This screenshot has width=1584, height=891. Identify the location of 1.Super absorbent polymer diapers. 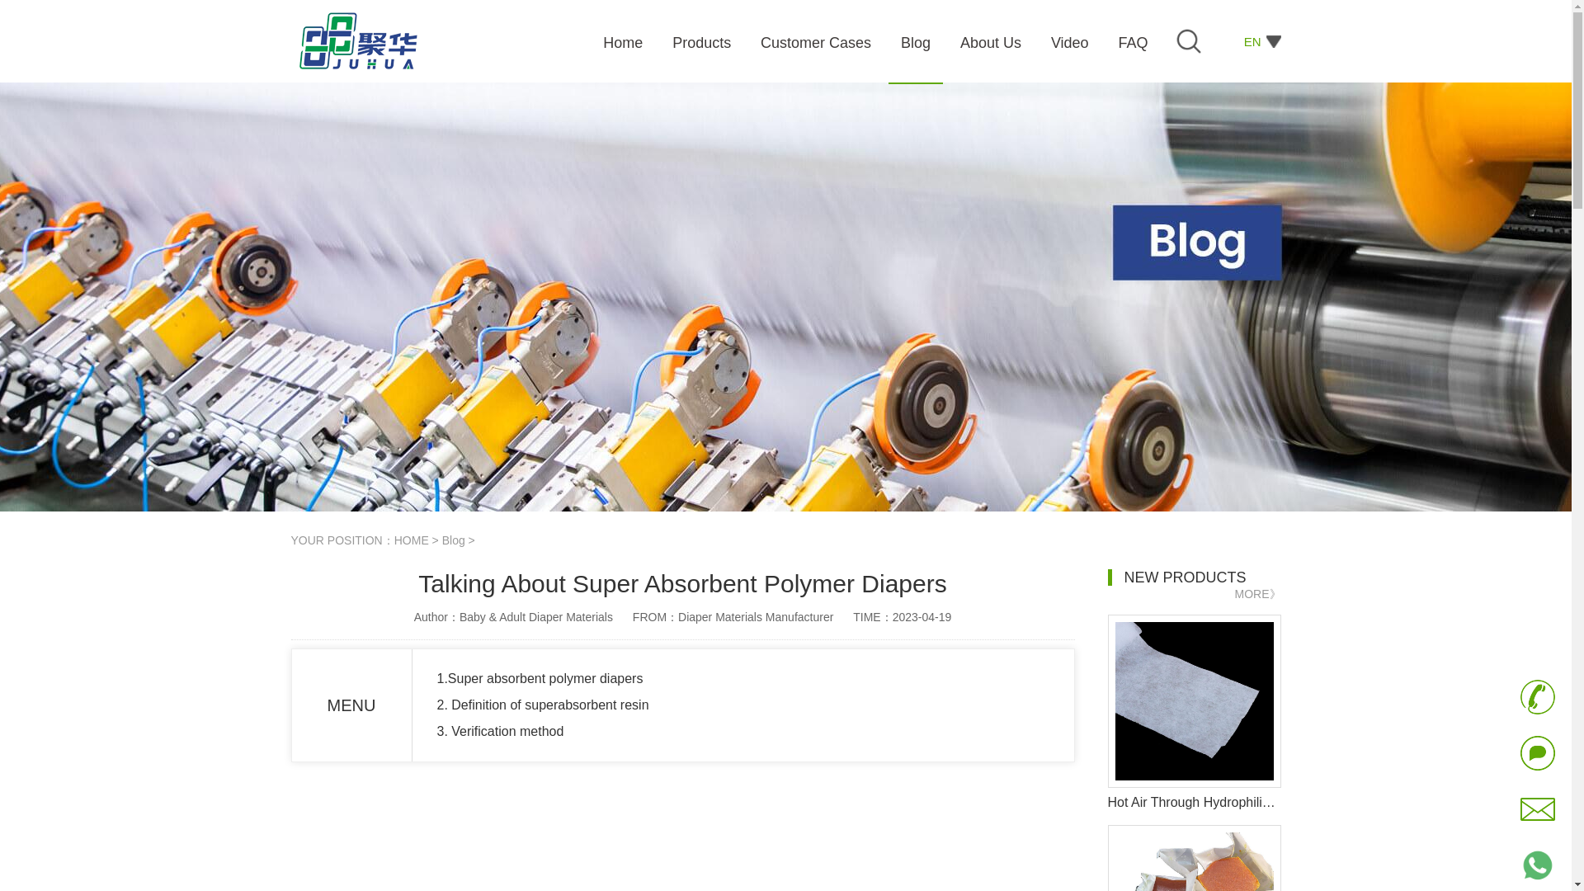
(540, 678).